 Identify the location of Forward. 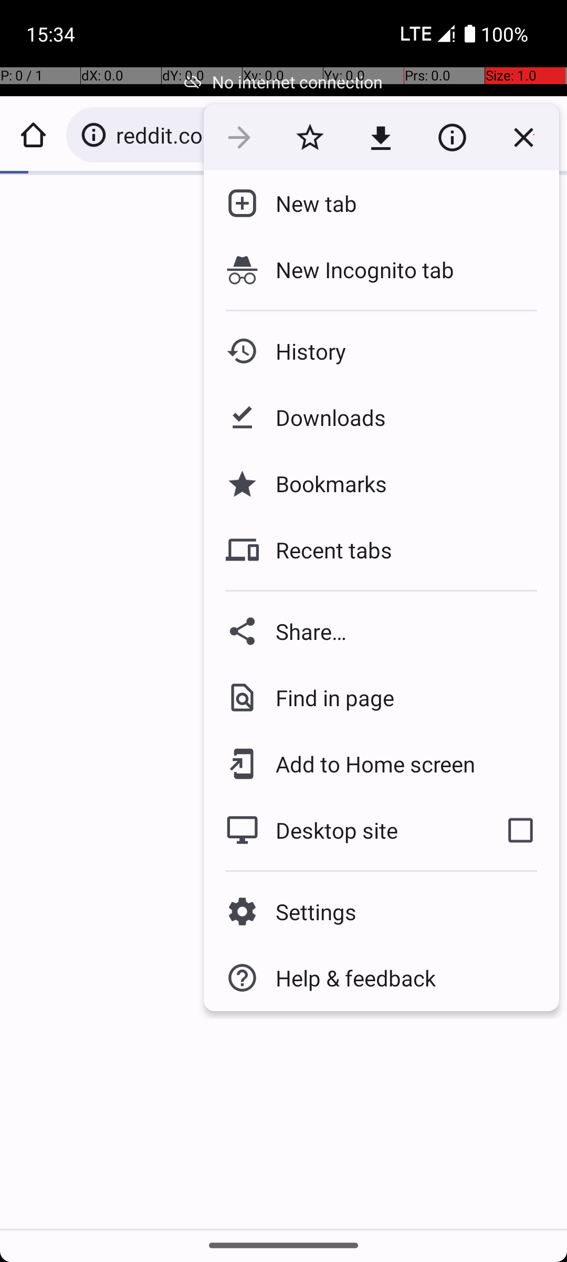
(239, 137).